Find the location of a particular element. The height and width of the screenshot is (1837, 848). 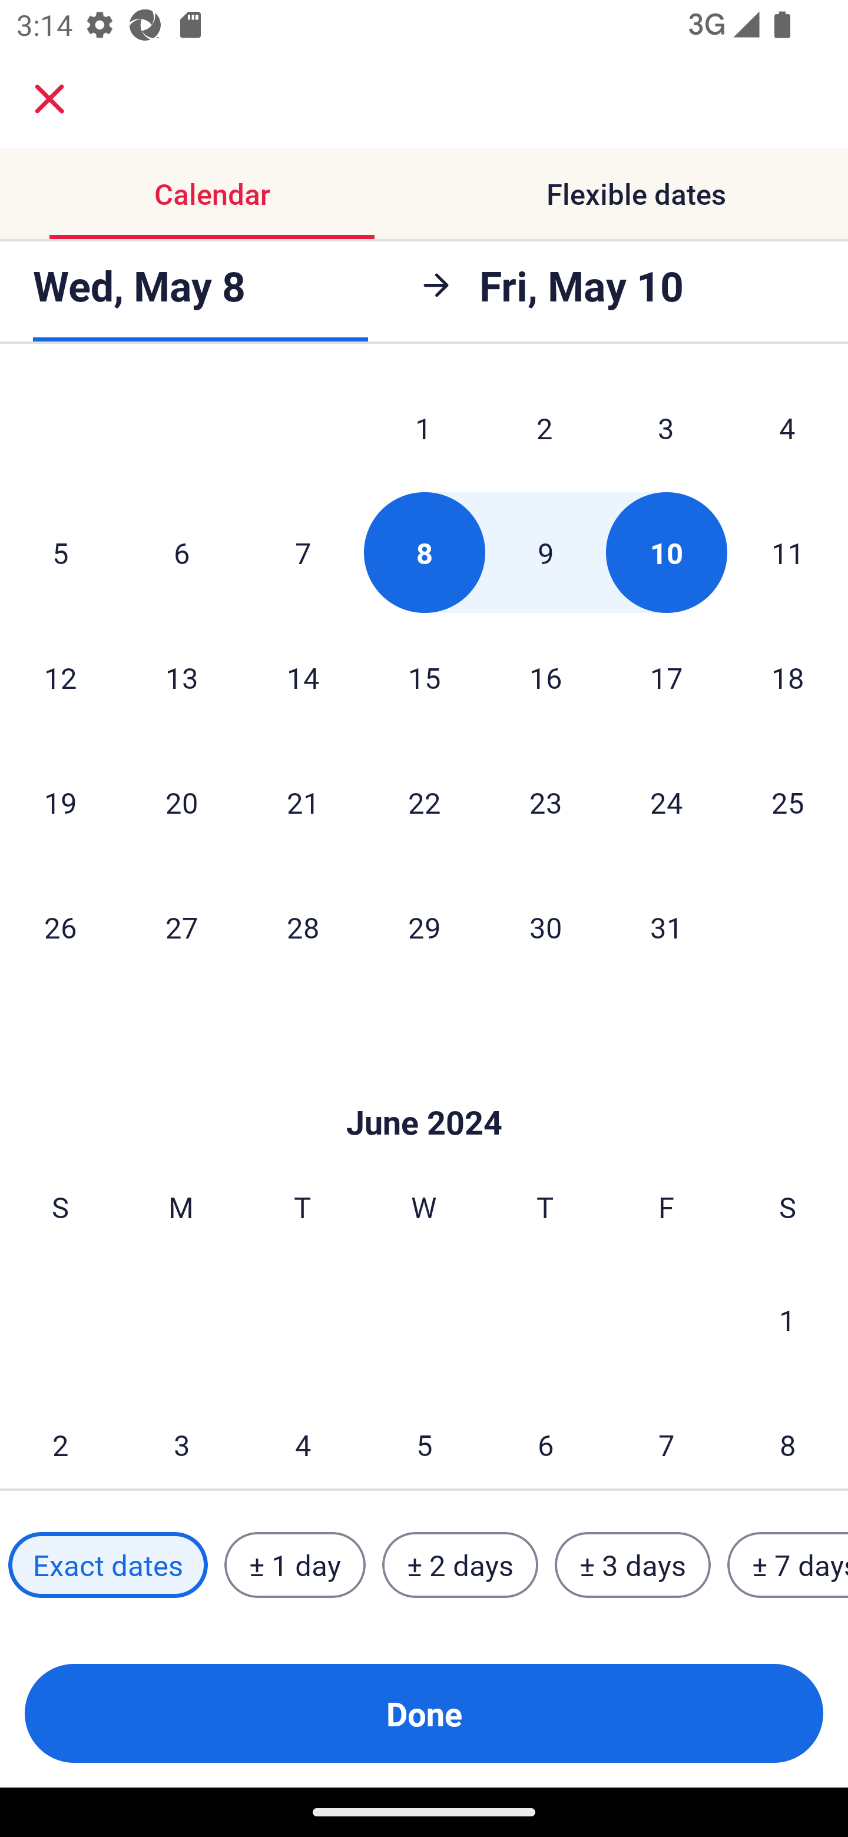

2 Sunday, June 2, 2024 is located at coordinates (60, 1437).